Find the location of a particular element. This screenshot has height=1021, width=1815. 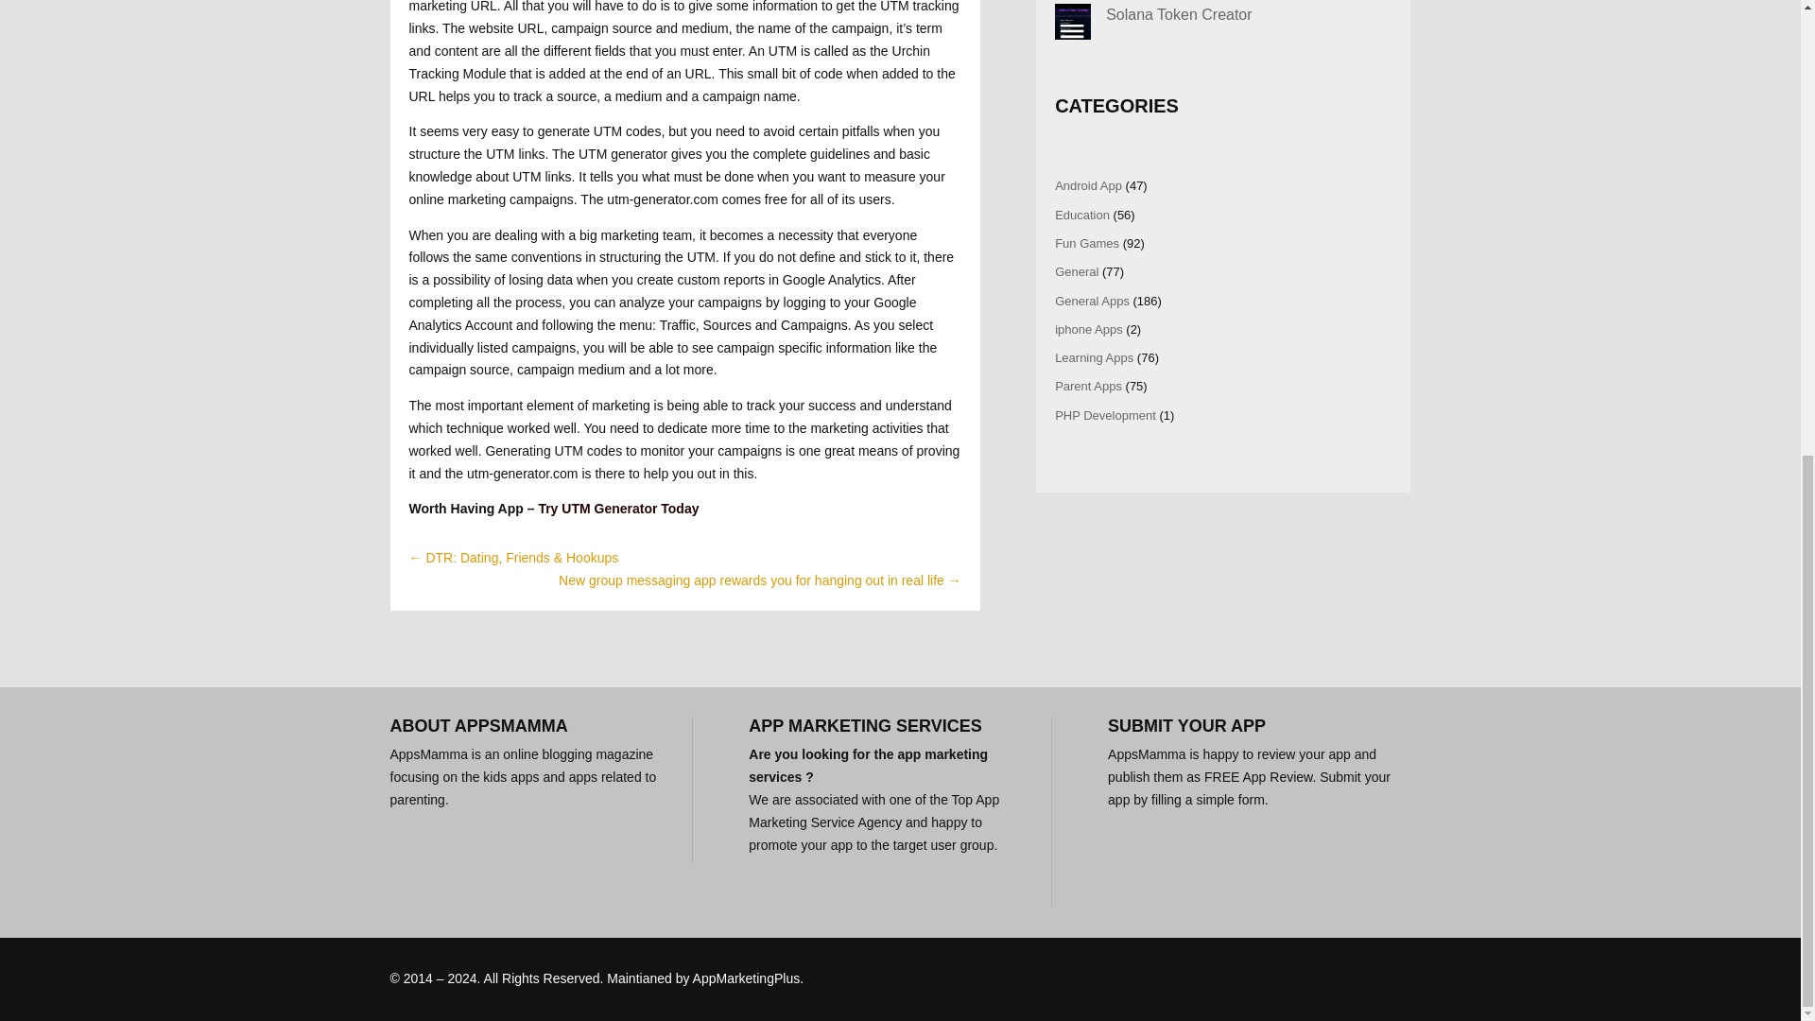

Android App is located at coordinates (1087, 185).